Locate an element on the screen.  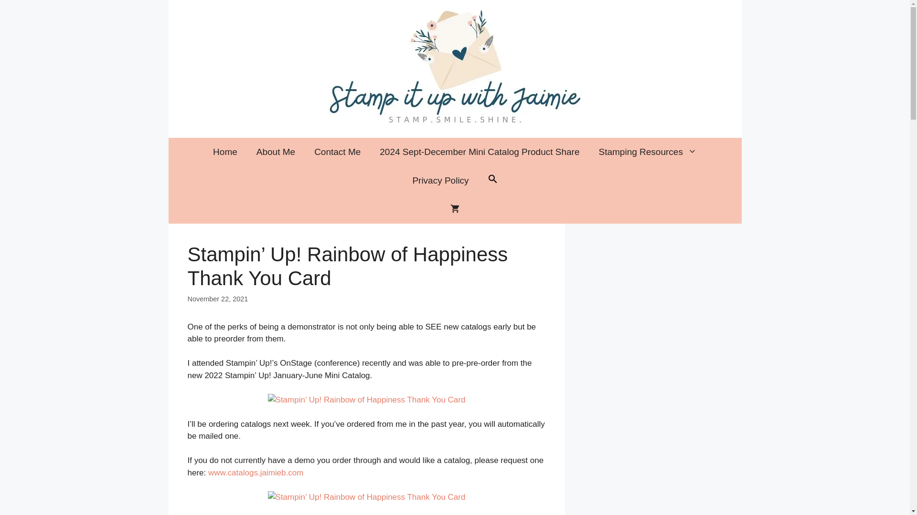
Stamping Resources is located at coordinates (648, 152).